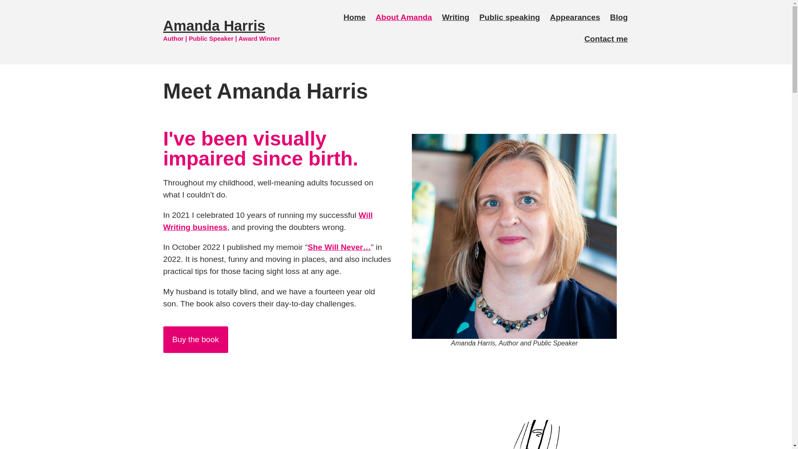 Image resolution: width=798 pixels, height=449 pixels. What do you see at coordinates (618, 17) in the screenshot?
I see `Blog` at bounding box center [618, 17].